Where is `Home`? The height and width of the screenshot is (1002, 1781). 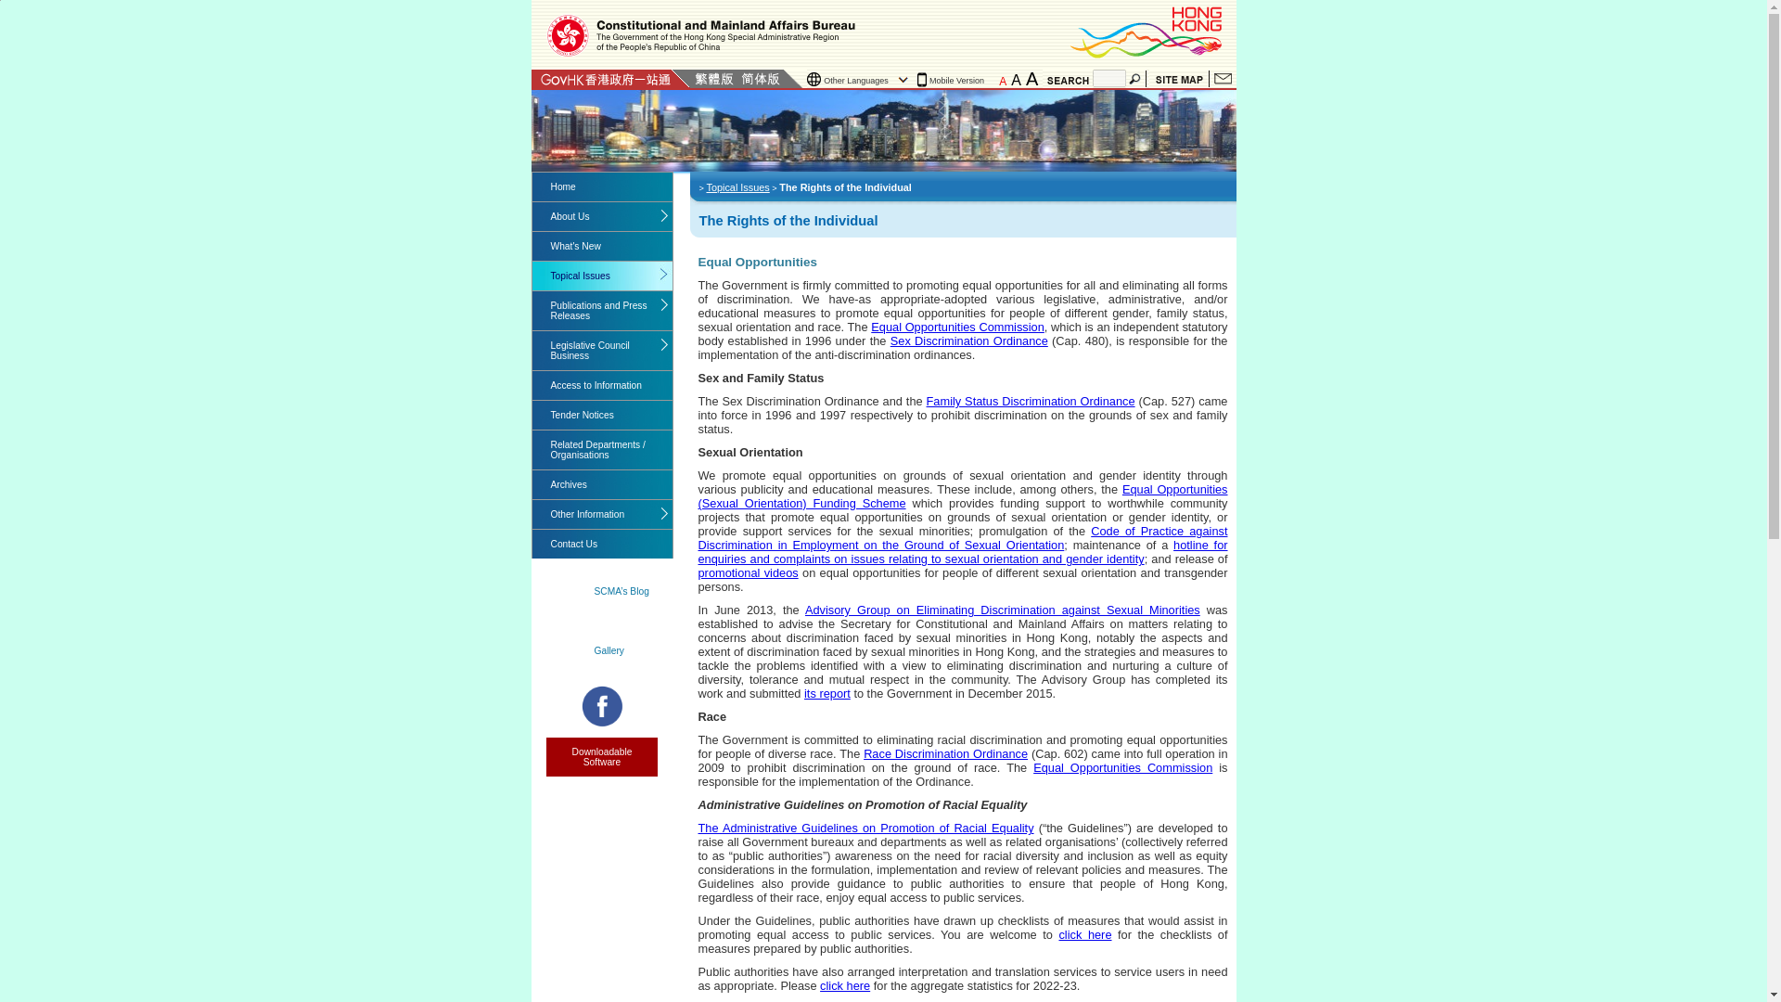 Home is located at coordinates (603, 186).